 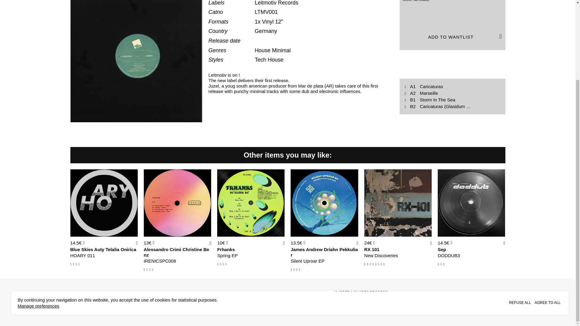 What do you see at coordinates (38, 204) in the screenshot?
I see `Manage preferences` at bounding box center [38, 204].